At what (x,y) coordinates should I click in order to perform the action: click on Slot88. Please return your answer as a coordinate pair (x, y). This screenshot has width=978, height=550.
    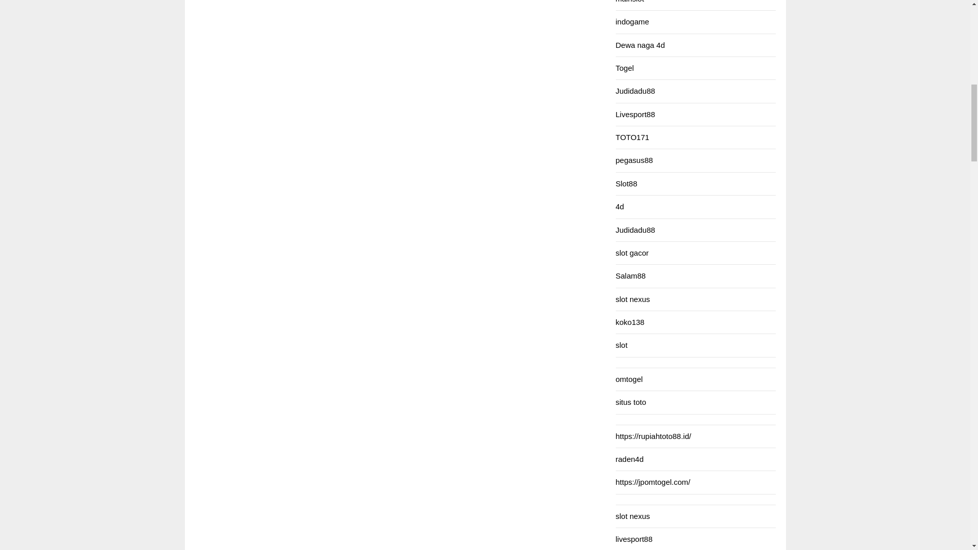
    Looking at the image, I should click on (626, 183).